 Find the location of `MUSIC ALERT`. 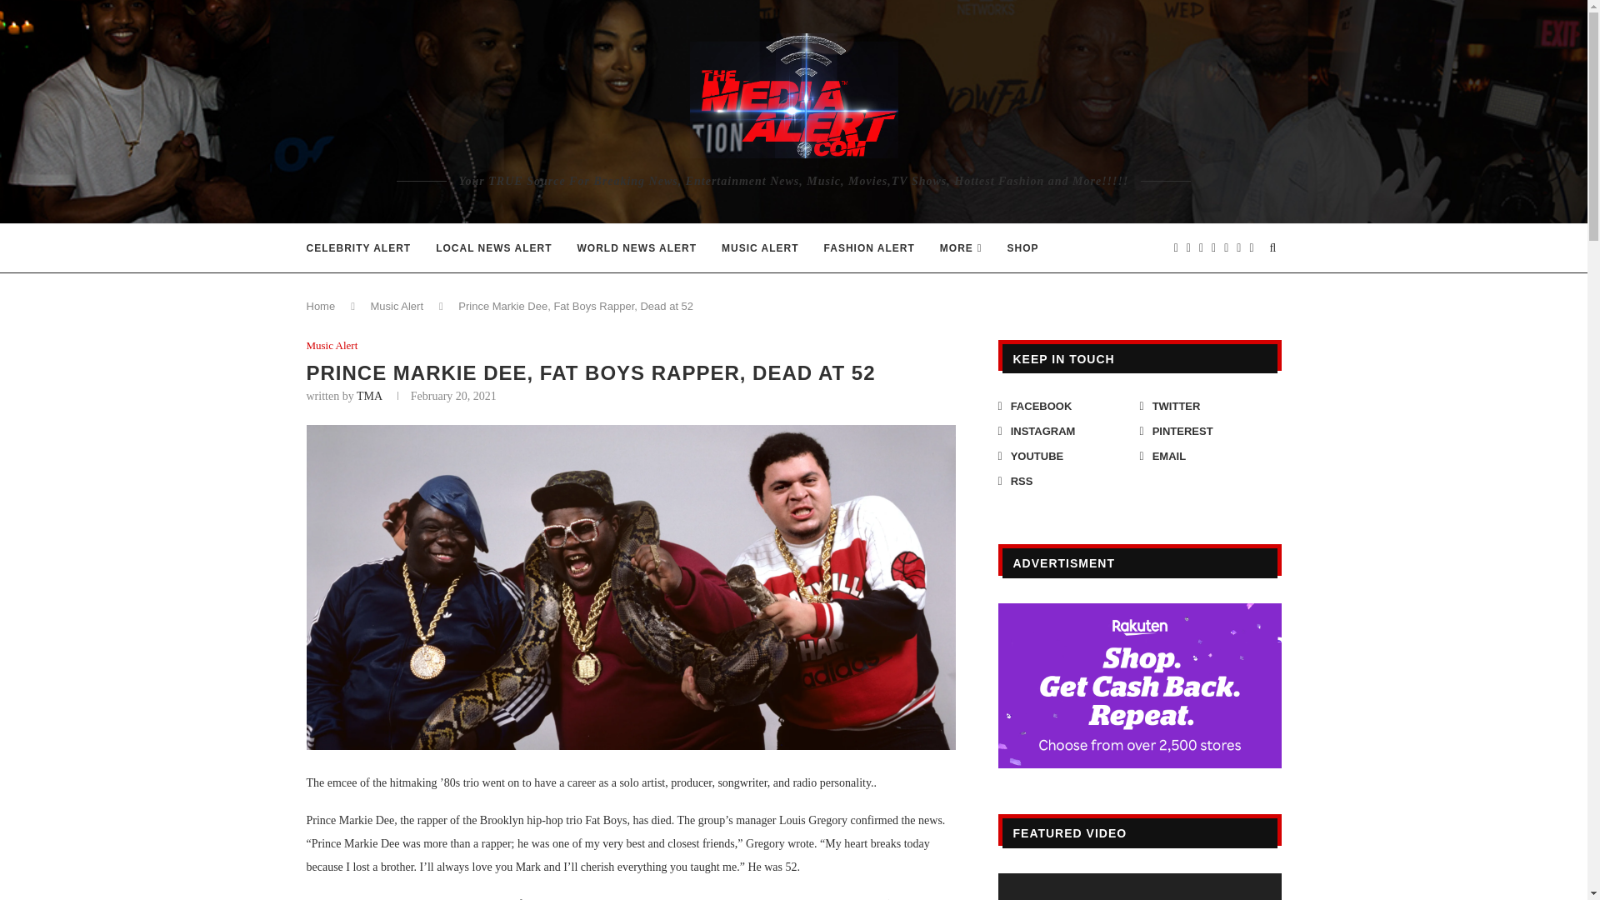

MUSIC ALERT is located at coordinates (760, 248).